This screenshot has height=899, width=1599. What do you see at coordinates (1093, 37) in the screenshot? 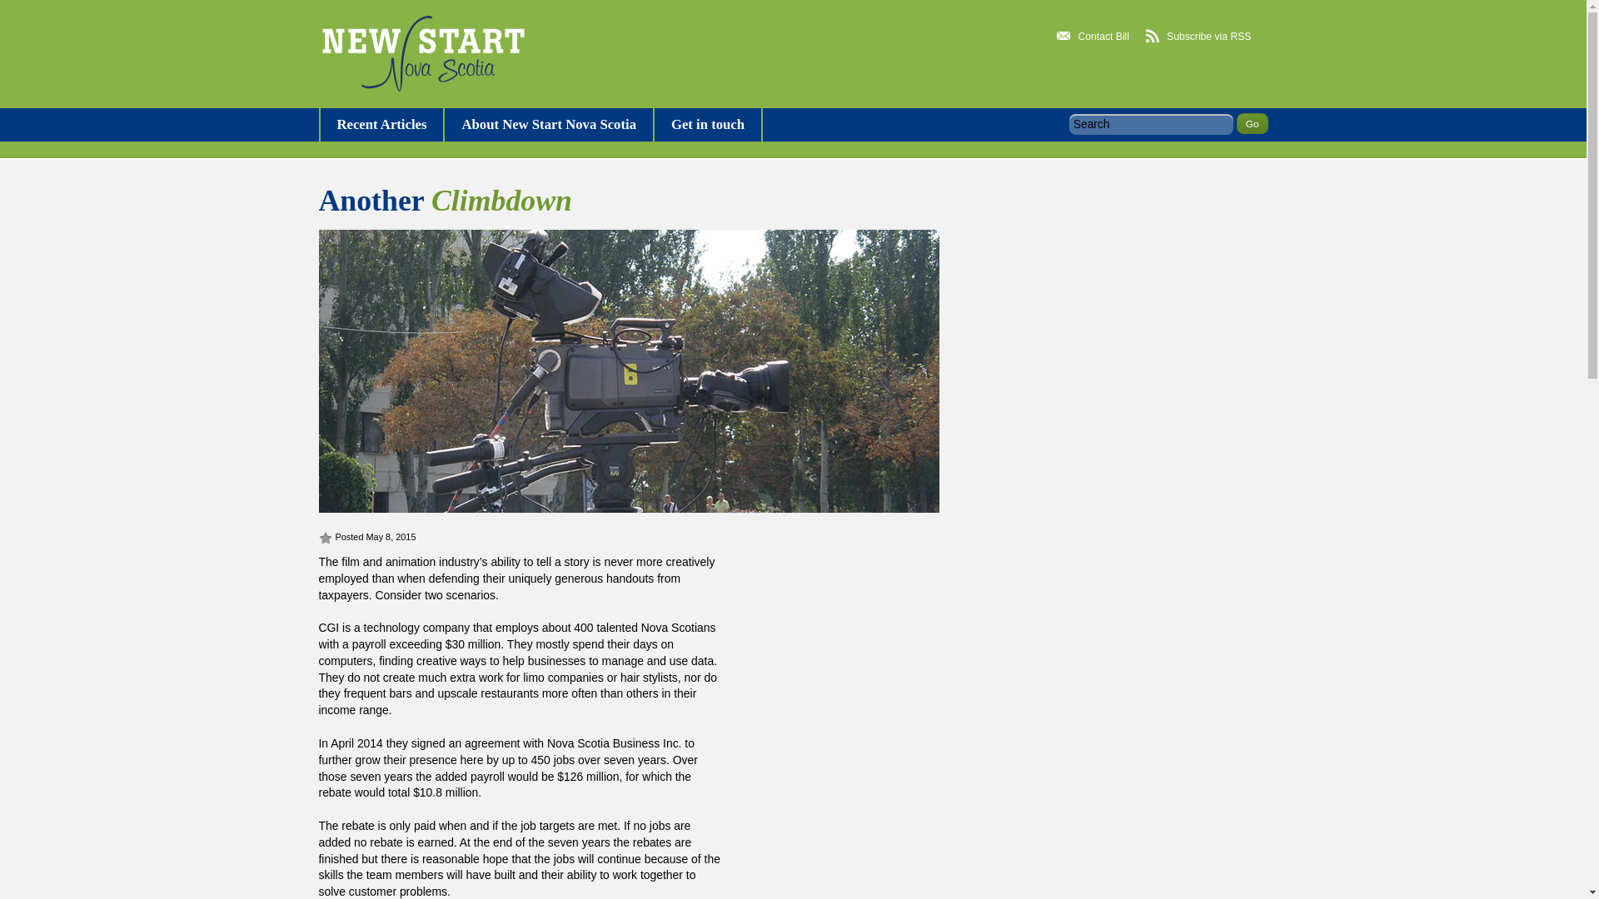
I see `Contact Bill` at bounding box center [1093, 37].